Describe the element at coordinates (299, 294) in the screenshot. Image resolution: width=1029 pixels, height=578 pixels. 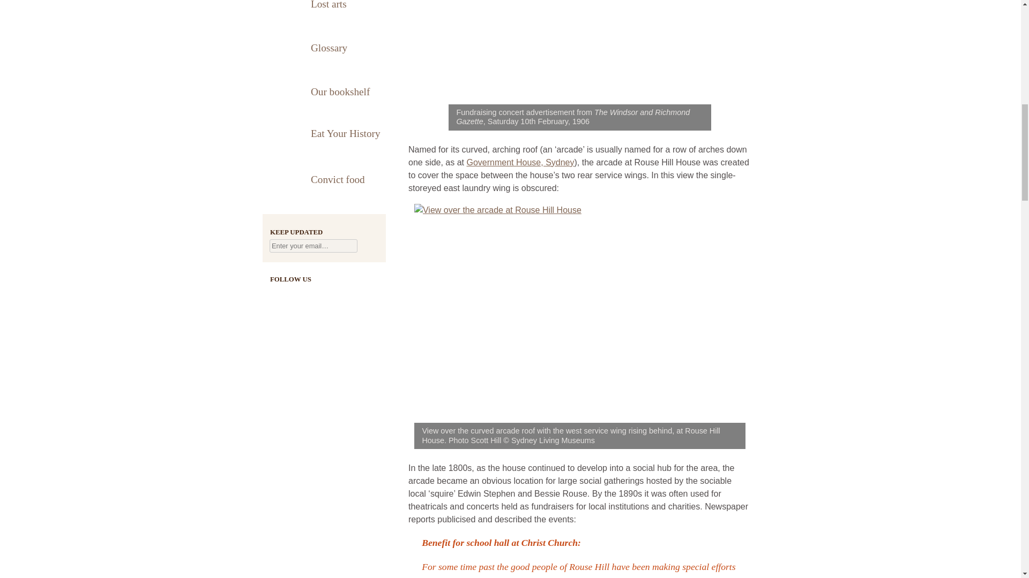
I see `Follow us on Twitter` at that location.